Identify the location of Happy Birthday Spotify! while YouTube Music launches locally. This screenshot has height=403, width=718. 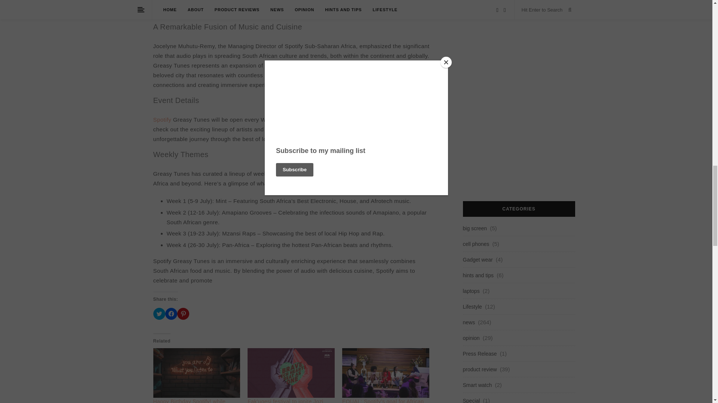
(193, 401).